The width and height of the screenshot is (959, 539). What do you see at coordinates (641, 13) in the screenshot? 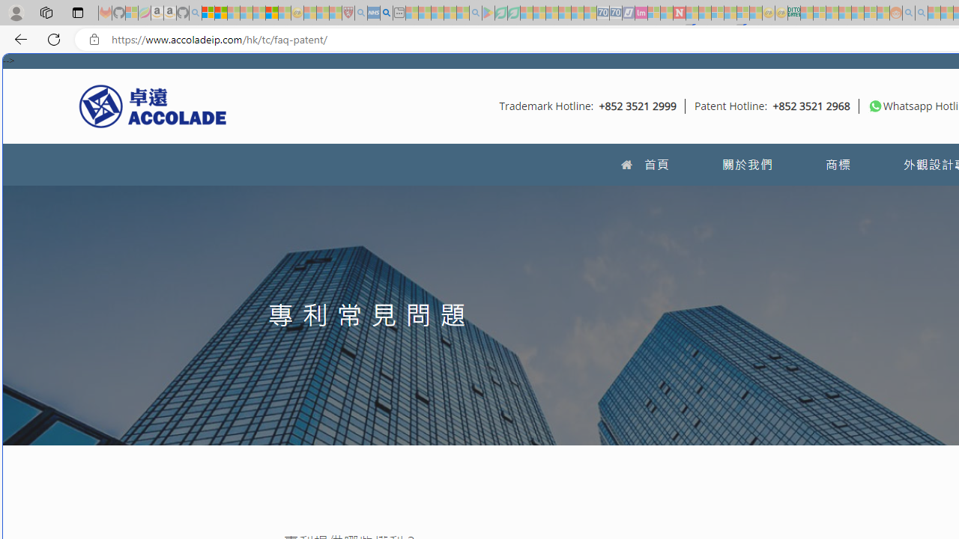
I see `Jobs - lastminute.com Investor Portal - Sleeping` at bounding box center [641, 13].